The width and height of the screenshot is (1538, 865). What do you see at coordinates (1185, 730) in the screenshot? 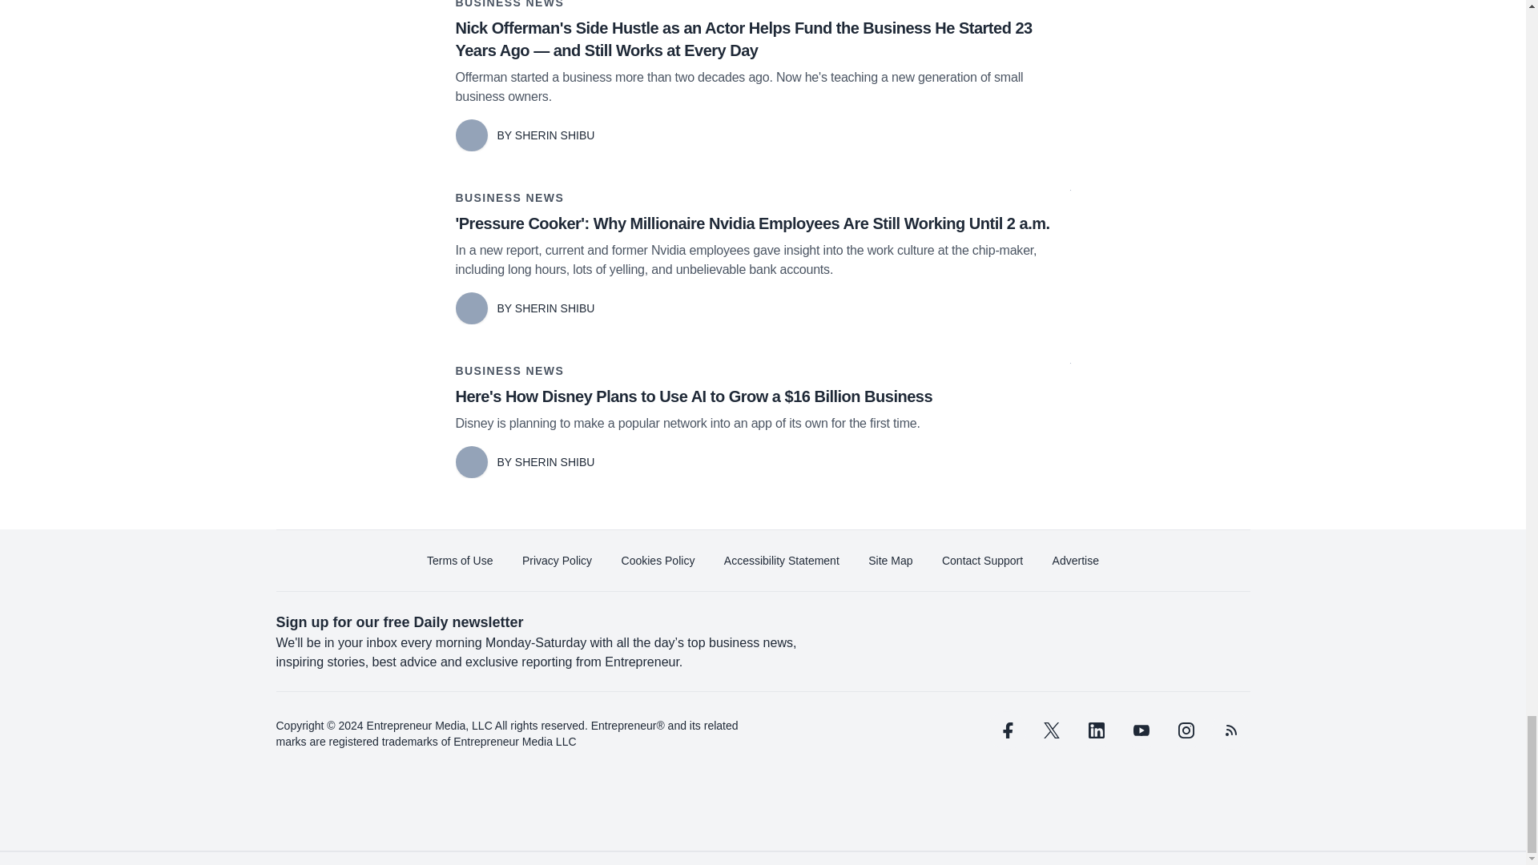
I see `instagram` at bounding box center [1185, 730].